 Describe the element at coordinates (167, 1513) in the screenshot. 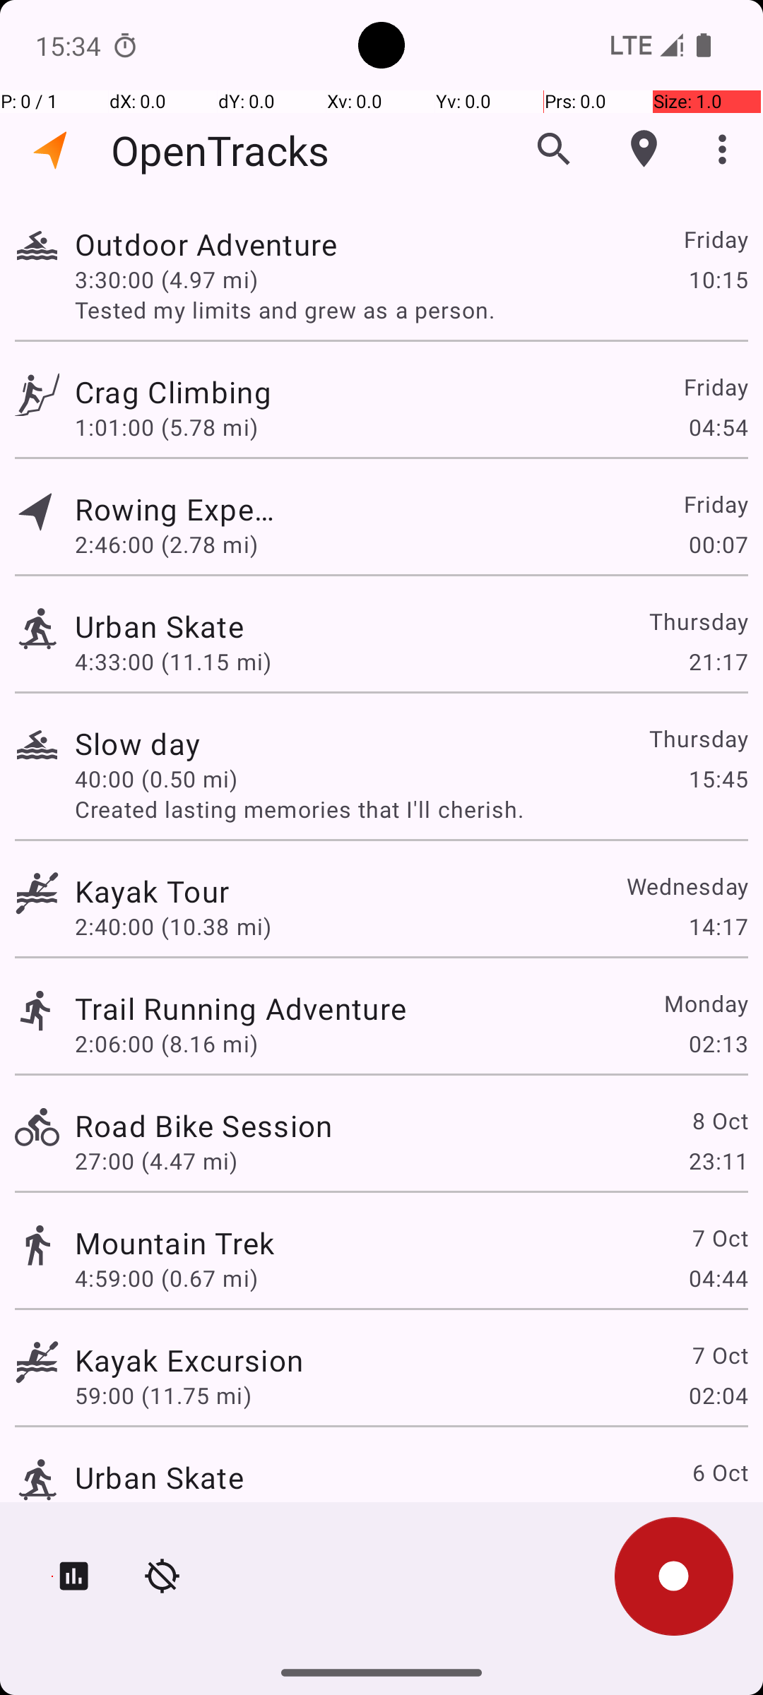

I see `3:56:00 (9.47 mi)` at that location.